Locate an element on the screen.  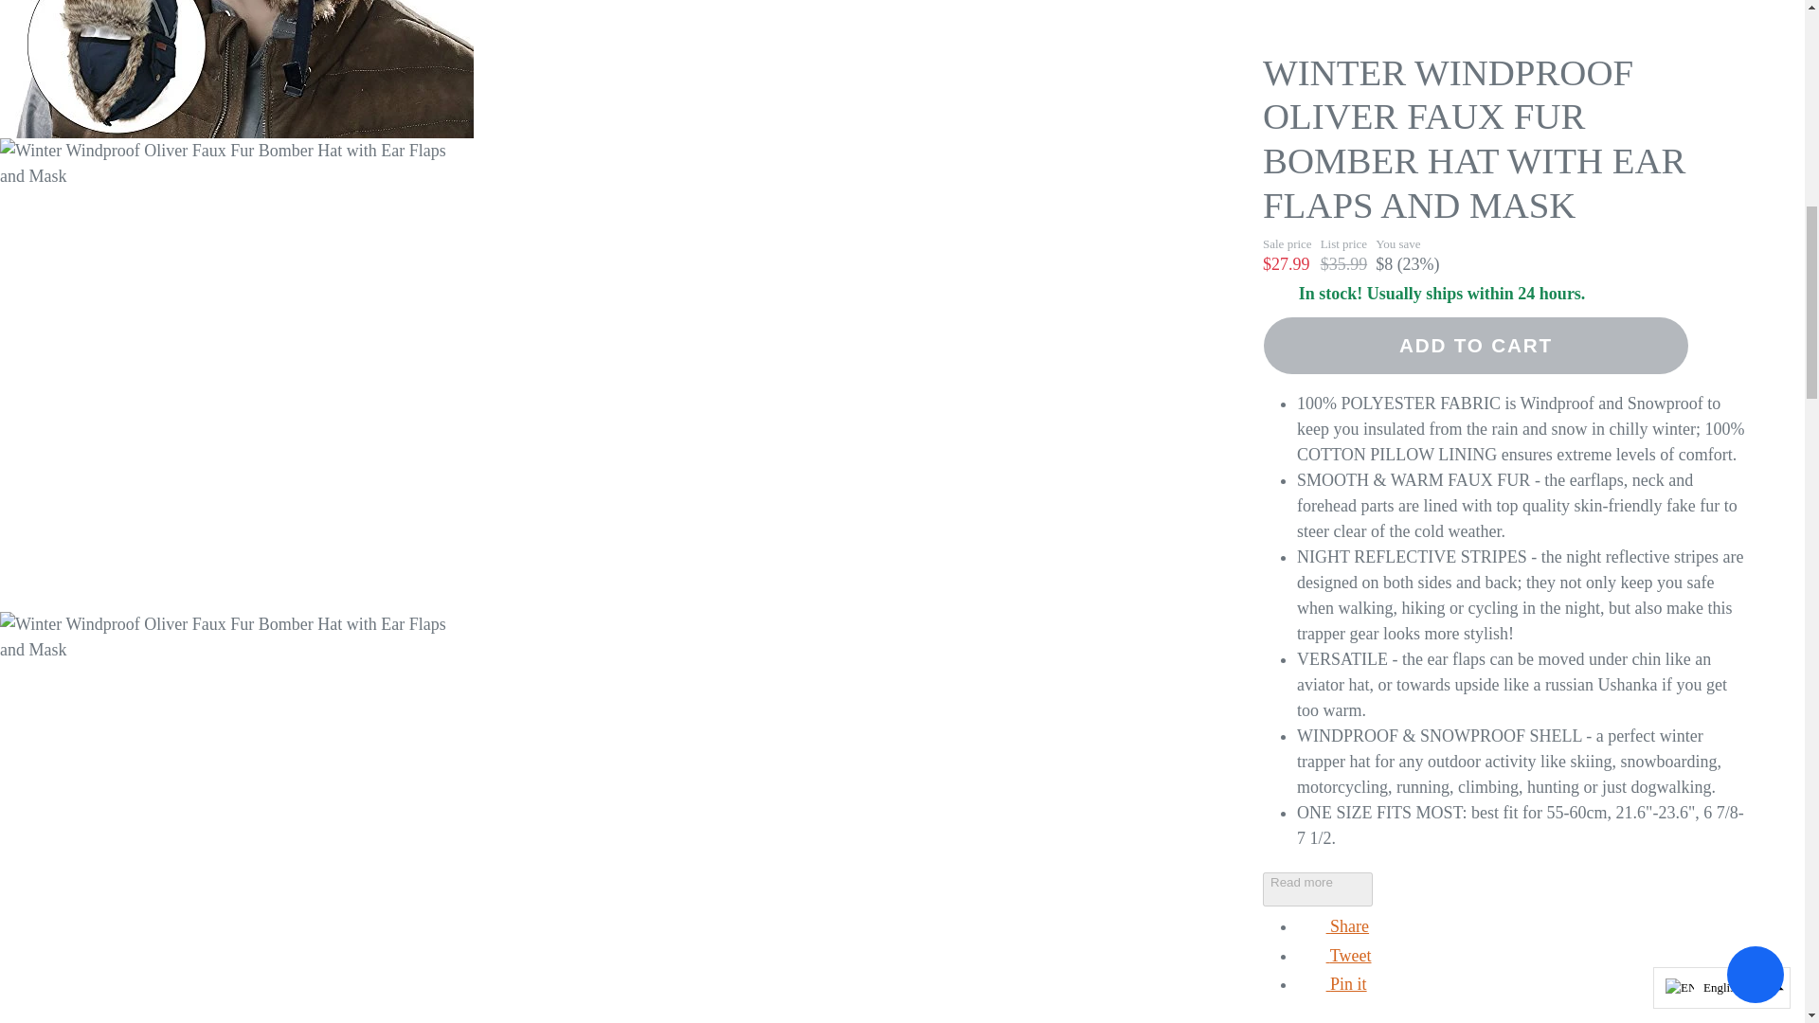
Read more is located at coordinates (1334, 146).